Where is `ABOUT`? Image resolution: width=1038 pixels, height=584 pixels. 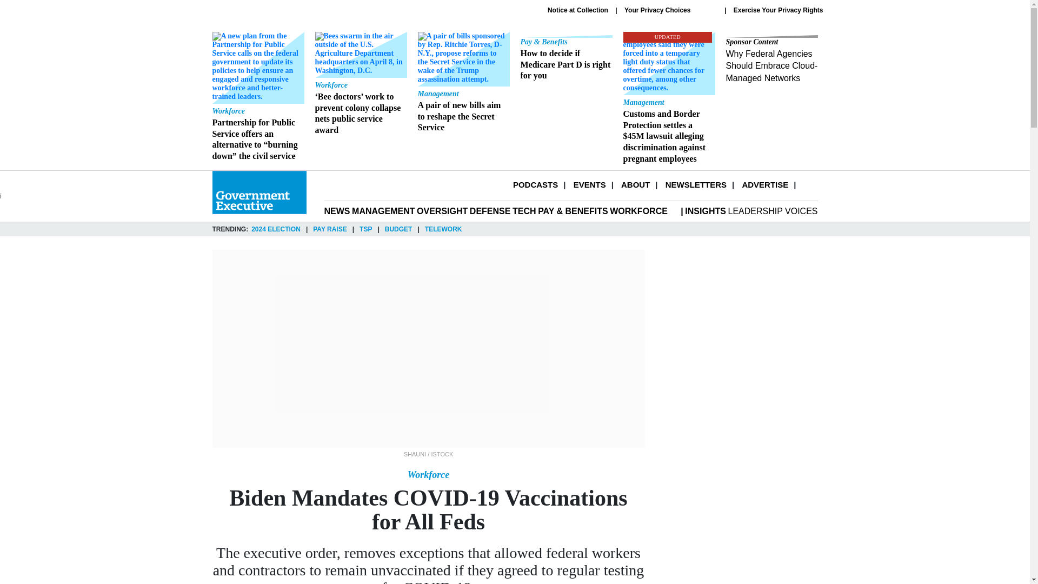 ABOUT is located at coordinates (635, 184).